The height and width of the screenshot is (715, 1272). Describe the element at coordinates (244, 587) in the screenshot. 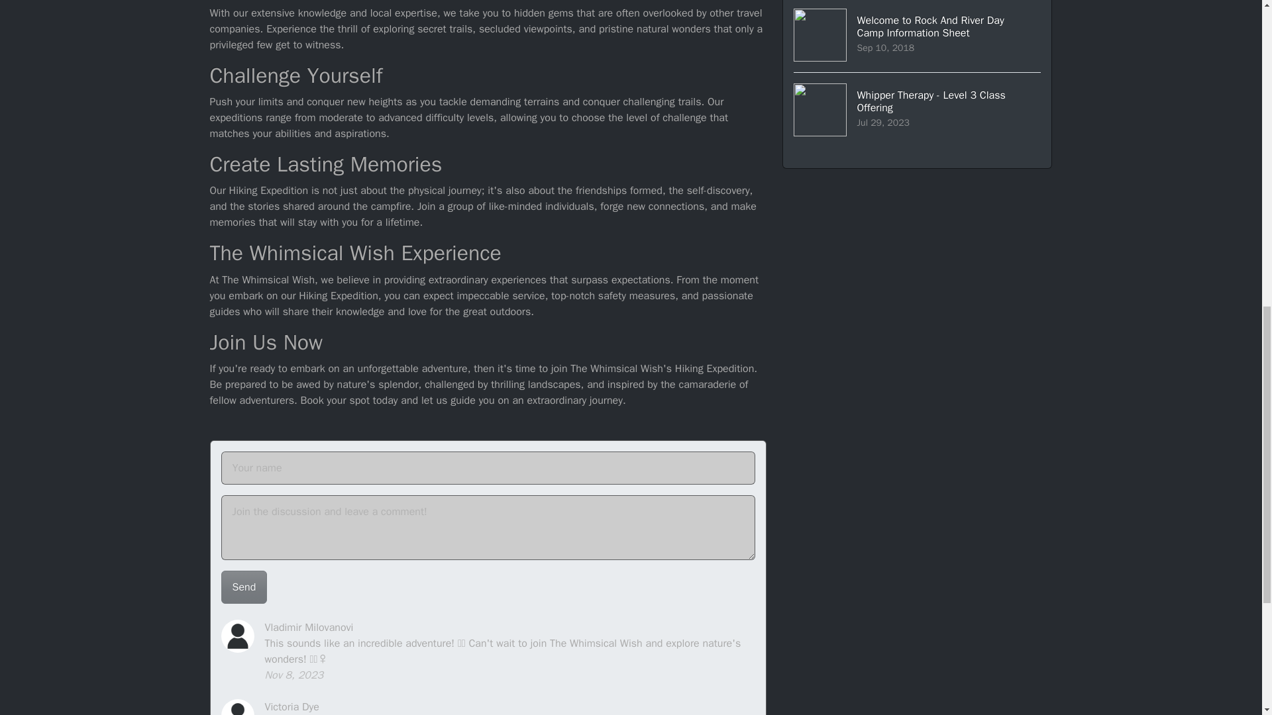

I see `Send` at that location.